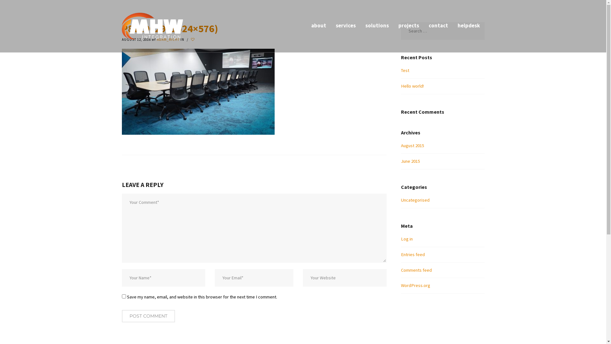 This screenshot has width=611, height=344. I want to click on services, so click(346, 26).